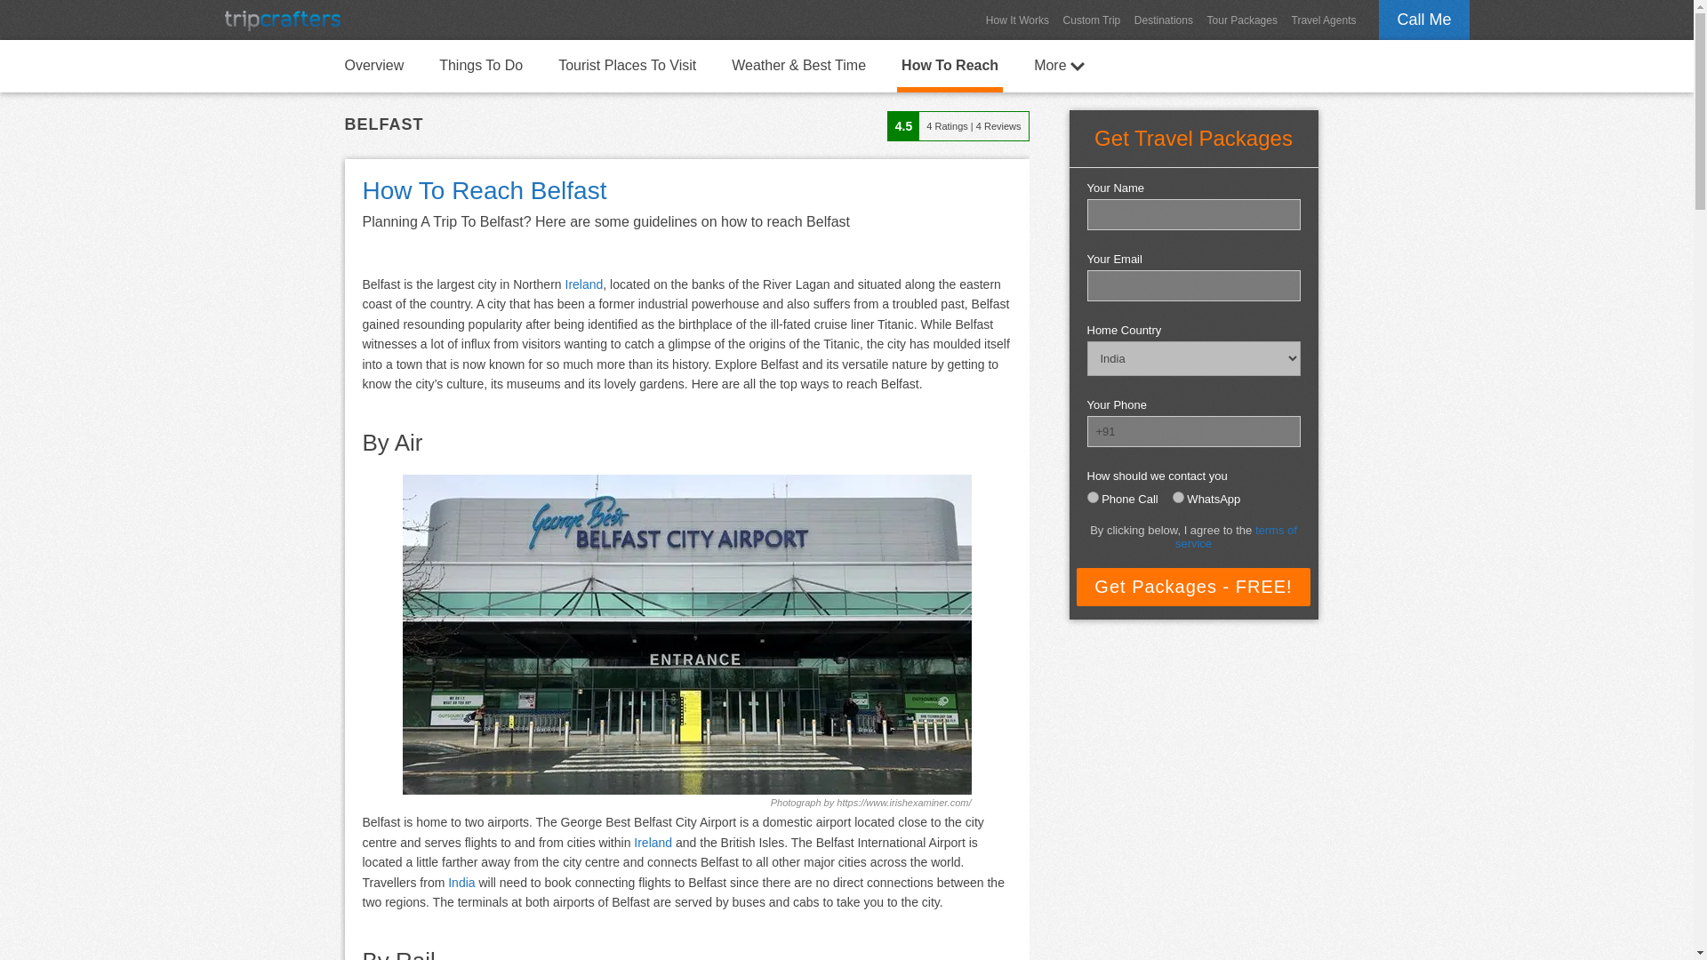 Image resolution: width=1707 pixels, height=960 pixels. What do you see at coordinates (950, 66) in the screenshot?
I see `How To Reach Belfast` at bounding box center [950, 66].